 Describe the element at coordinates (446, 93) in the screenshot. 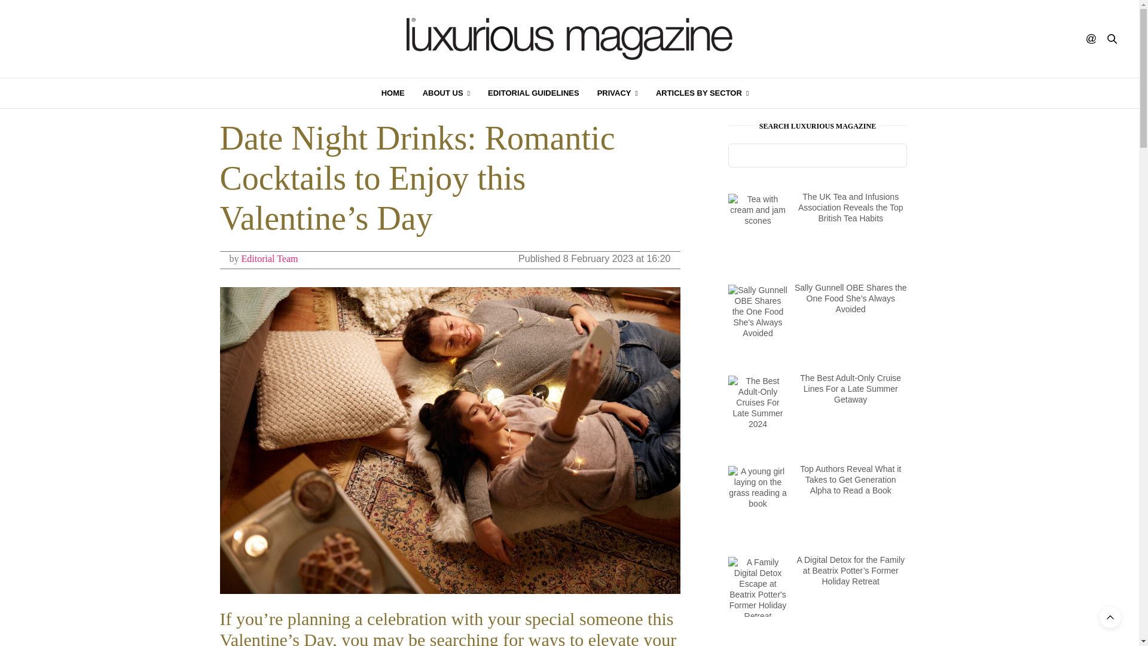

I see `ABOUT US` at that location.